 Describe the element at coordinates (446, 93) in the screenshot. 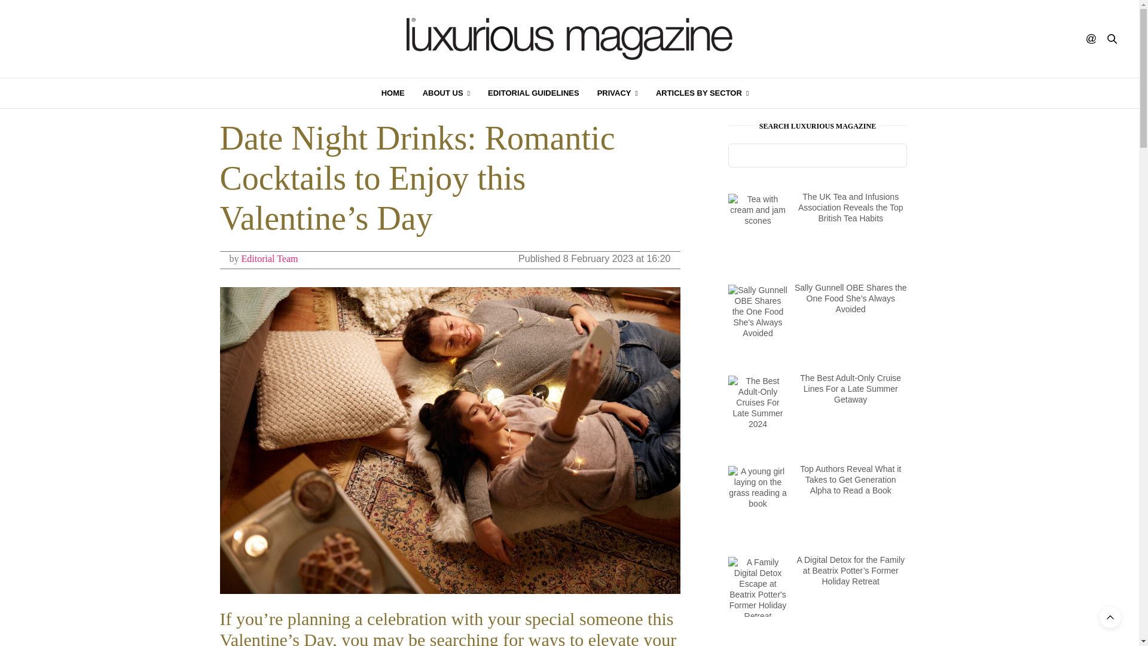

I see `ABOUT US` at that location.